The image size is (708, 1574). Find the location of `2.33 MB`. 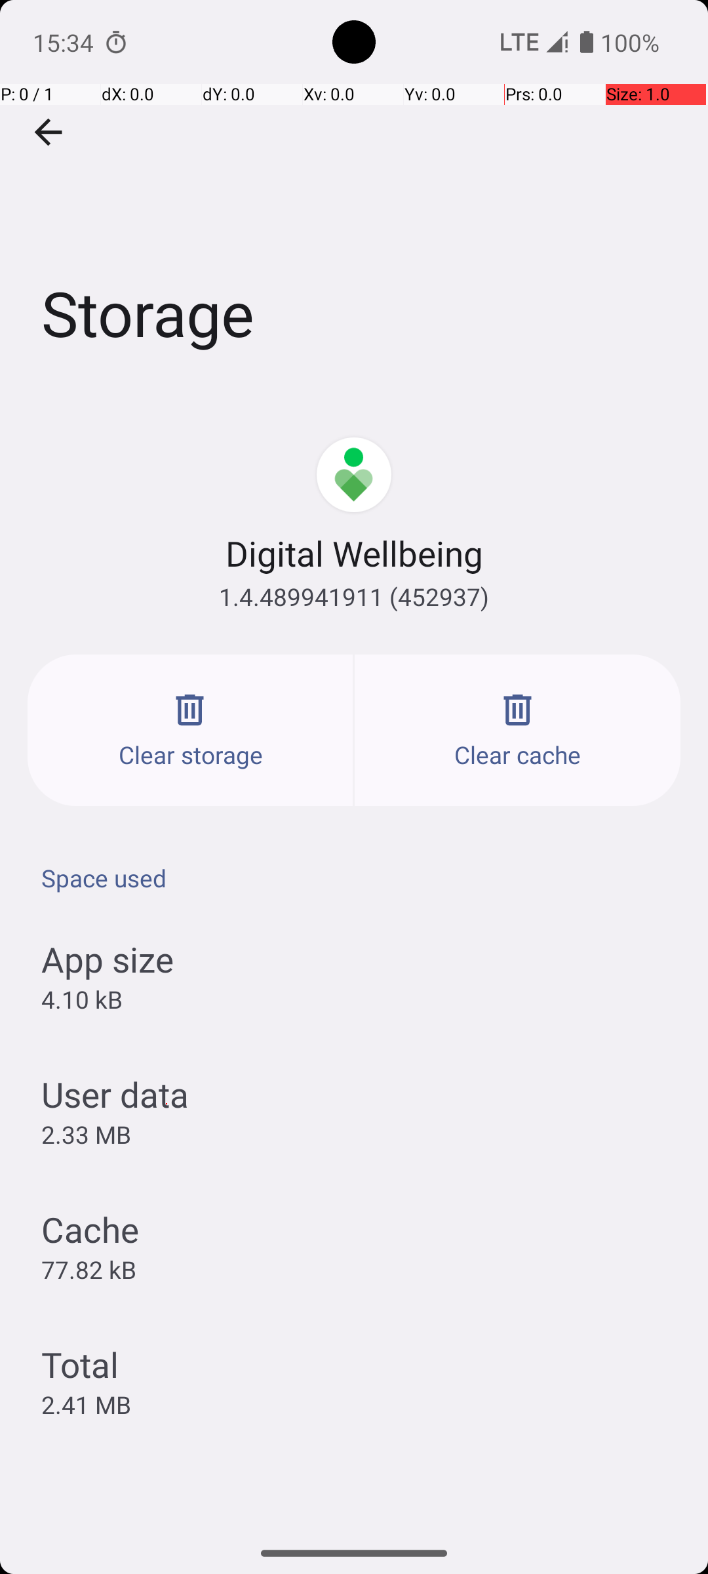

2.33 MB is located at coordinates (87, 1135).